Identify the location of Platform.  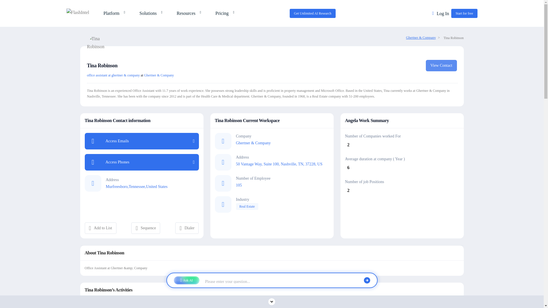
(113, 13).